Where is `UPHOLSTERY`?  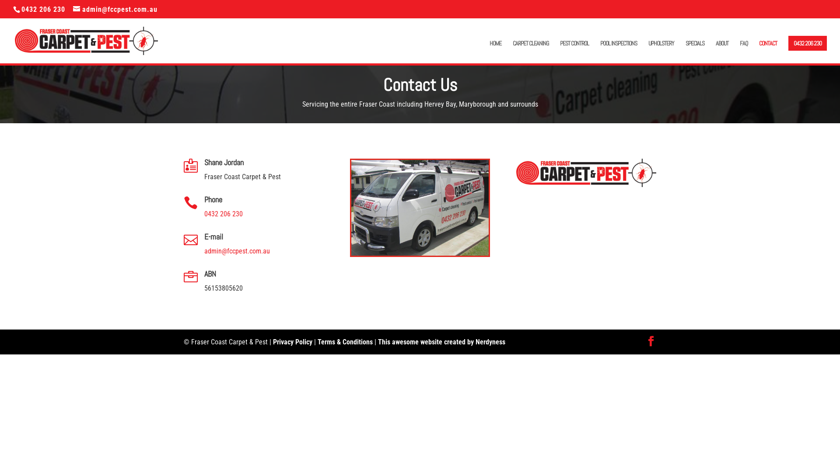
UPHOLSTERY is located at coordinates (661, 51).